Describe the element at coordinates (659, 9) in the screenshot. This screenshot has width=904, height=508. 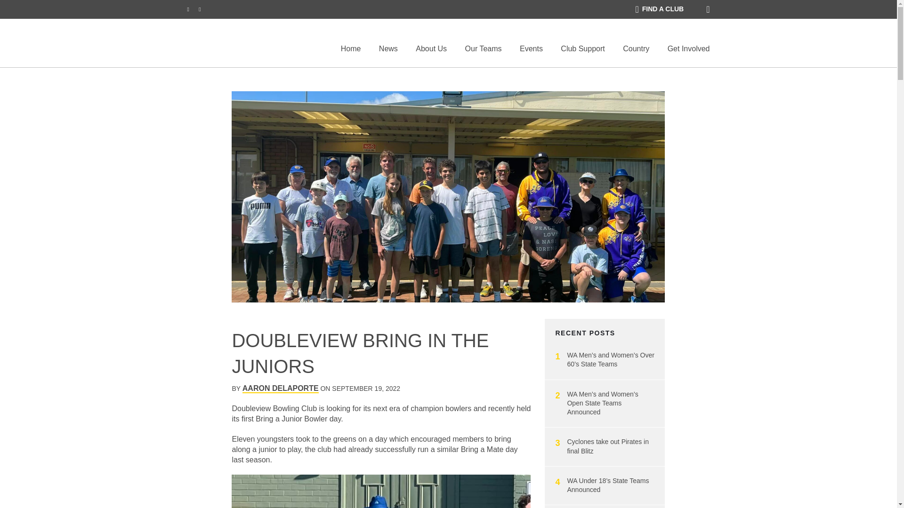
I see `FIND A CLUB` at that location.